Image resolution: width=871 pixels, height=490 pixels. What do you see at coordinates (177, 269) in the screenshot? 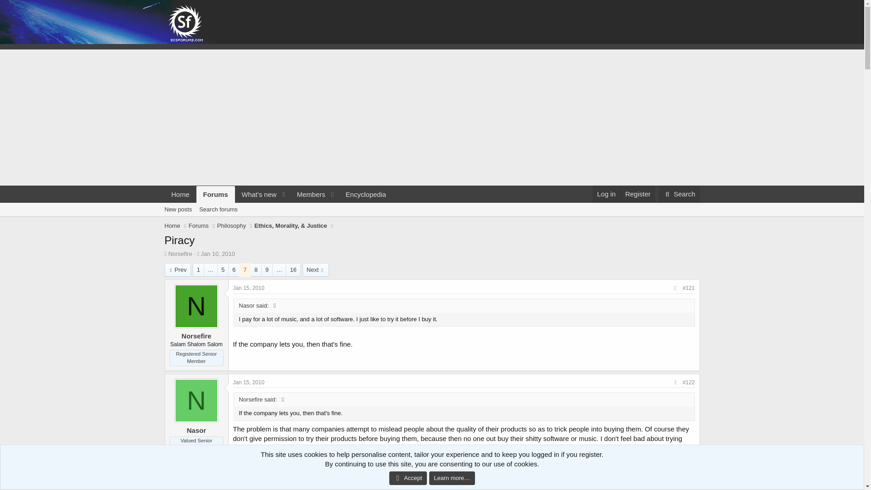
I see `Home` at bounding box center [177, 269].